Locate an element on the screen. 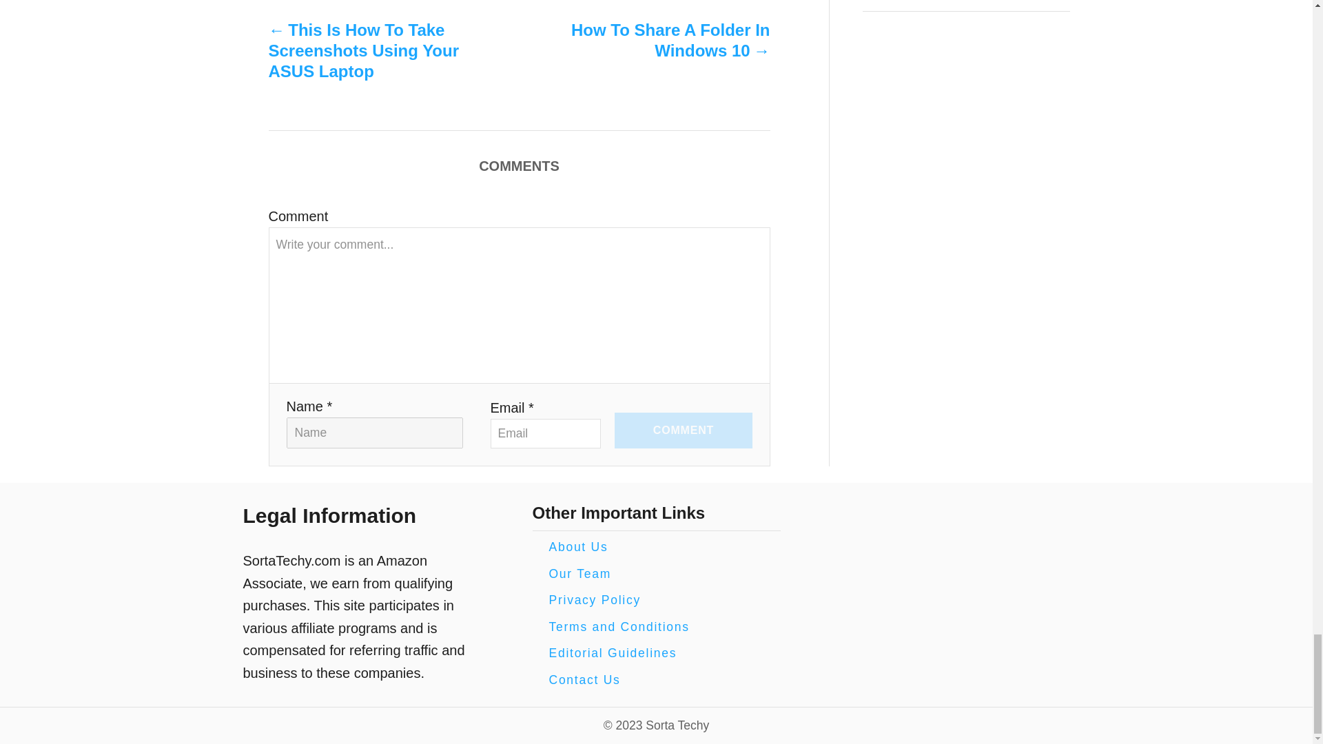 This screenshot has height=744, width=1323. COMMENT is located at coordinates (683, 431).